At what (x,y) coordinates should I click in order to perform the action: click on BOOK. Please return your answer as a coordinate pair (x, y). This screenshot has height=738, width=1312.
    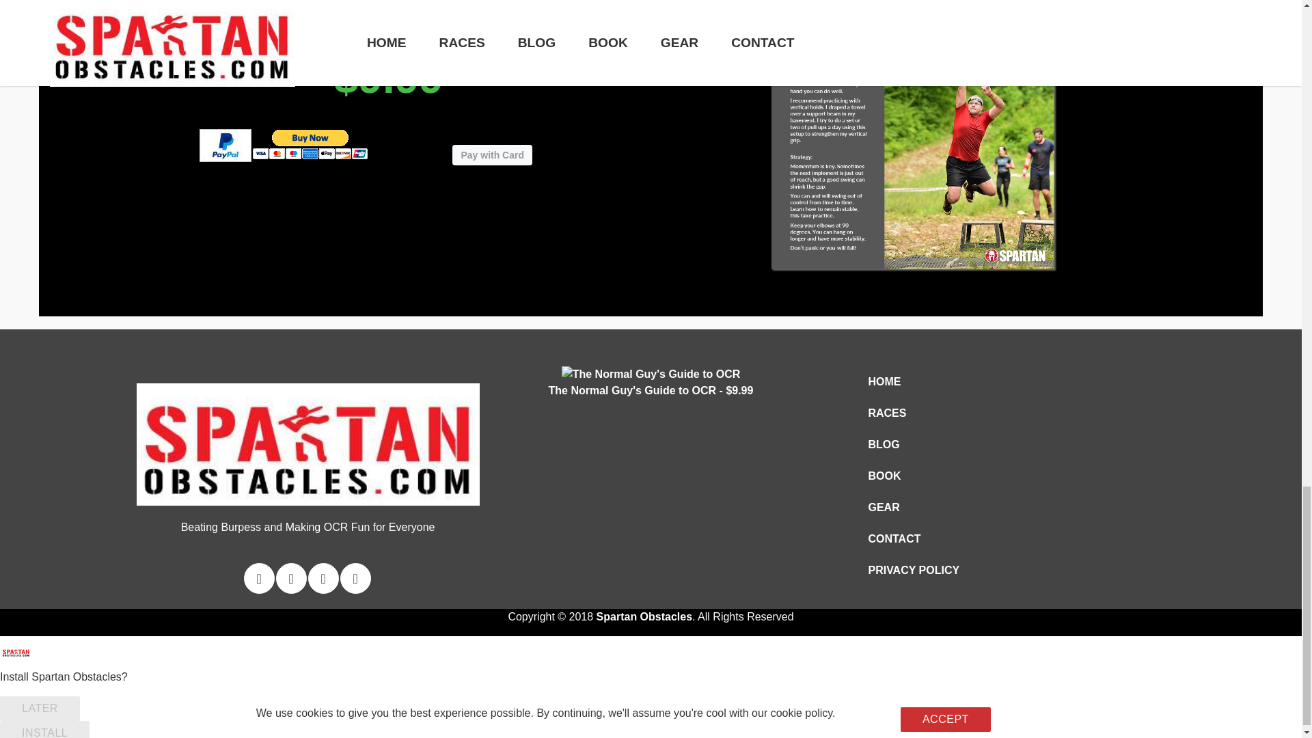
    Looking at the image, I should click on (913, 476).